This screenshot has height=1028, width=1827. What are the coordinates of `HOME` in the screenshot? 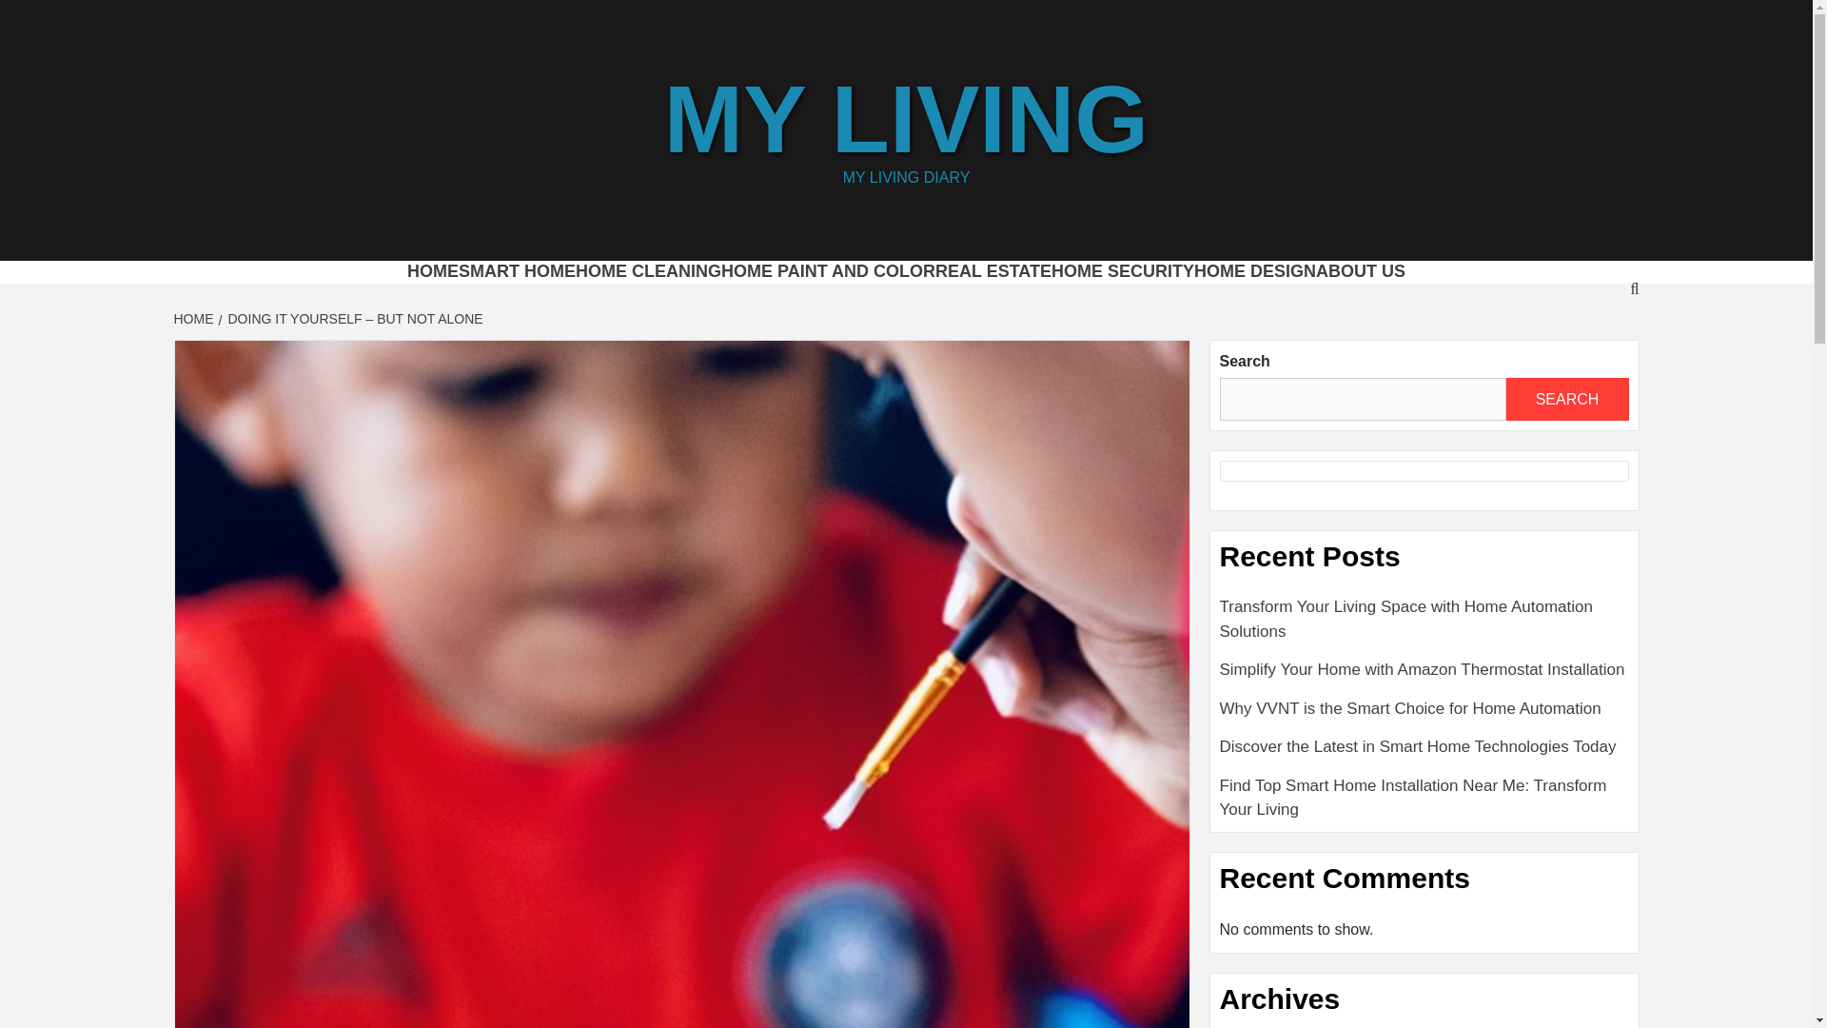 It's located at (195, 319).